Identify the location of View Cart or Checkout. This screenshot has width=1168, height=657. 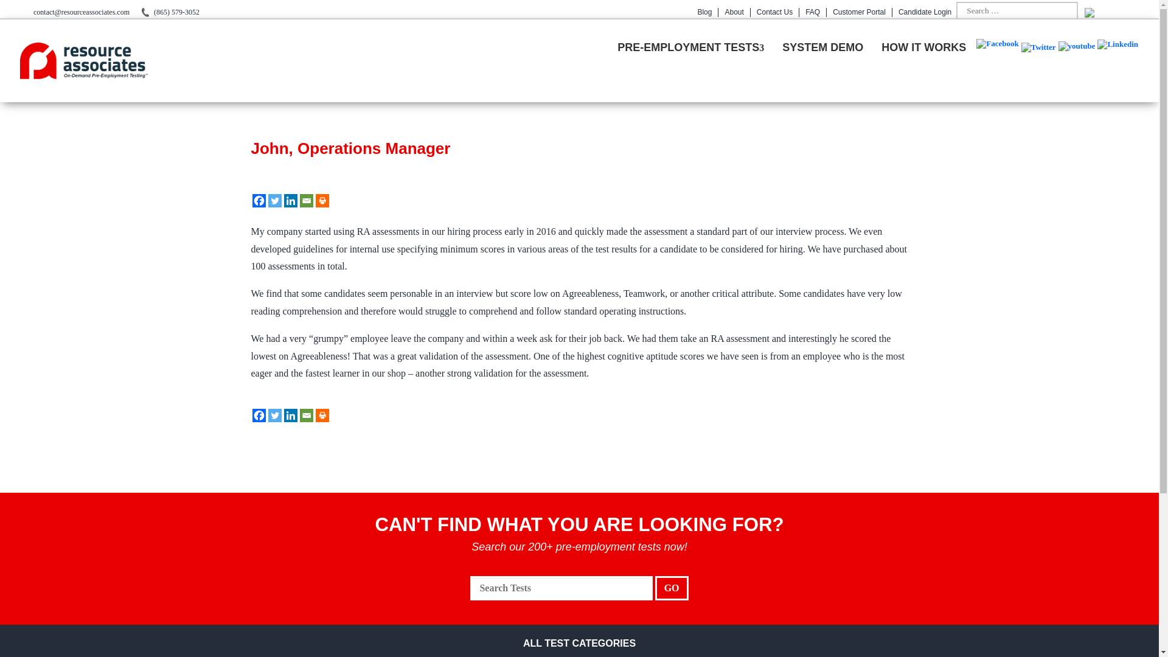
(1113, 12).